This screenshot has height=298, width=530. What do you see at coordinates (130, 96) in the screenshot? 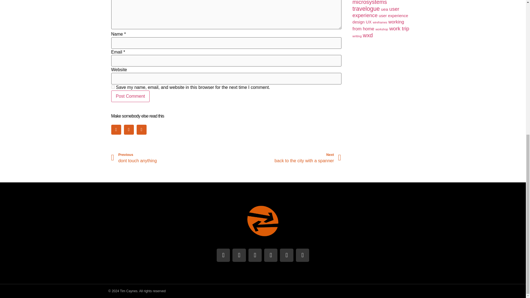
I see `yes` at bounding box center [130, 96].